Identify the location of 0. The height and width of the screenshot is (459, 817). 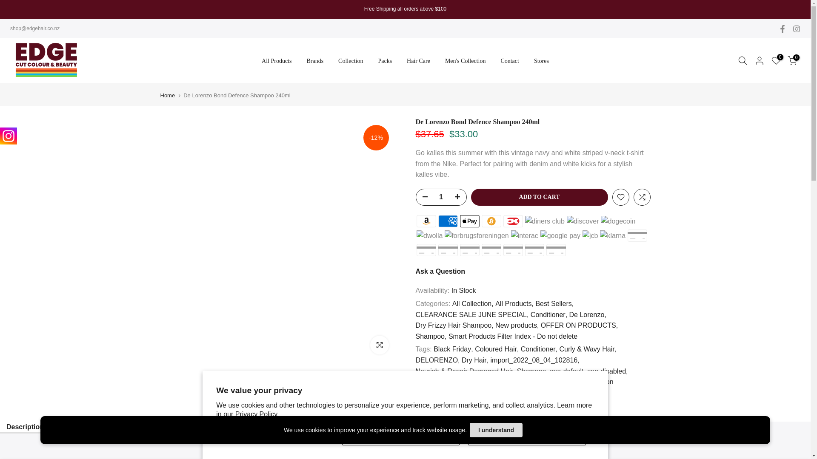
(776, 60).